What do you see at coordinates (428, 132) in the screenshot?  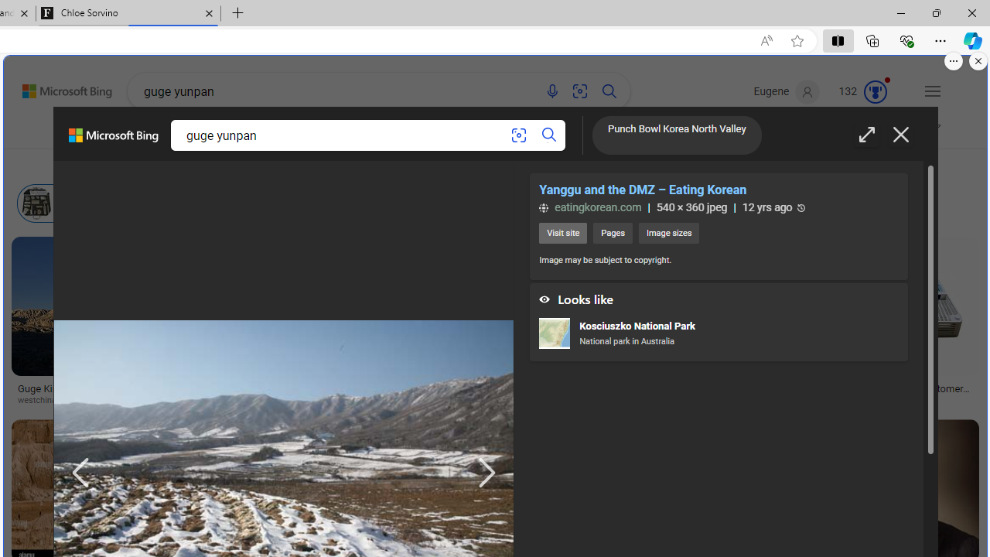 I see `Class: b_pri_nav_svg` at bounding box center [428, 132].